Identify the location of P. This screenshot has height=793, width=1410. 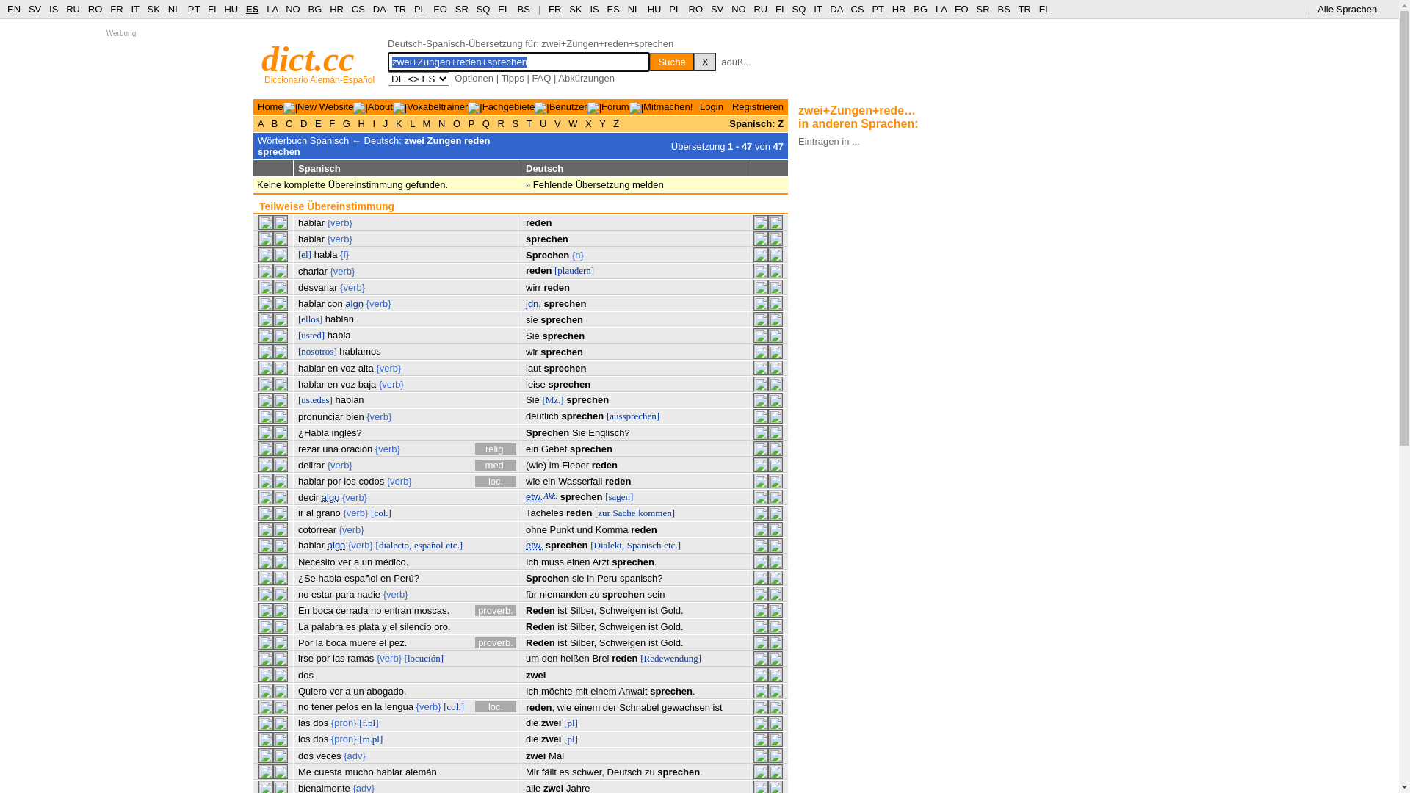
(471, 123).